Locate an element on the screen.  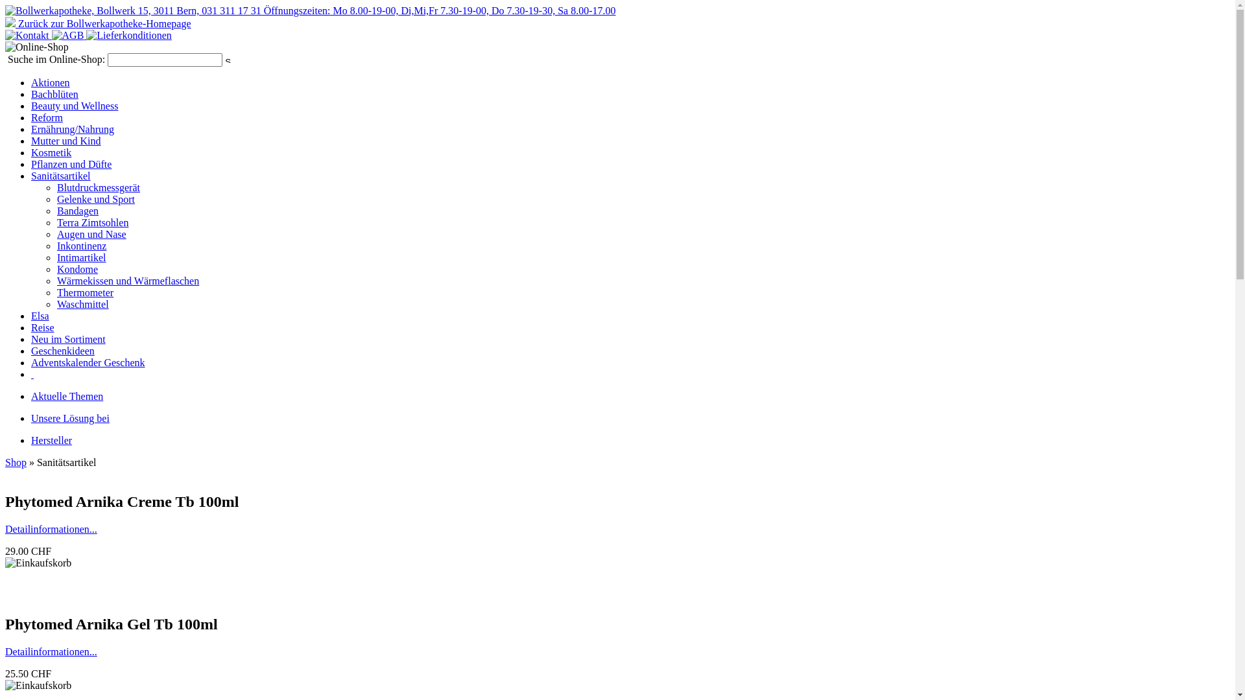
Gelenke und Sport is located at coordinates (96, 200).